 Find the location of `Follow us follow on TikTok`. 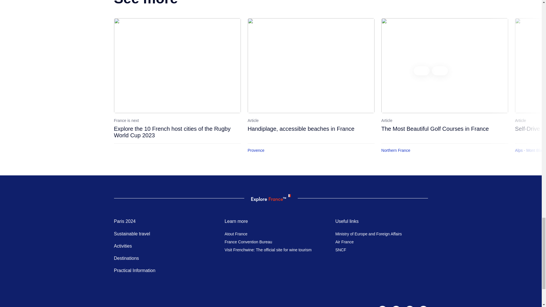

Follow us follow on TikTok is located at coordinates (409, 306).